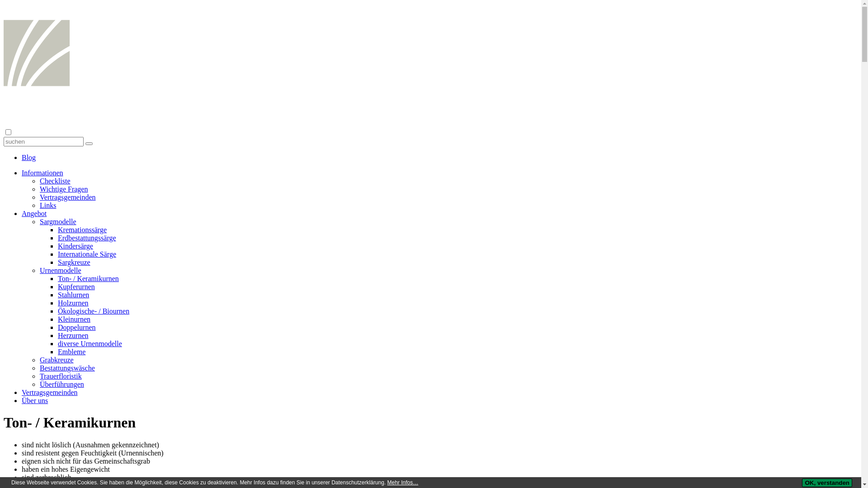  Describe the element at coordinates (73, 303) in the screenshot. I see `Holzurnen` at that location.